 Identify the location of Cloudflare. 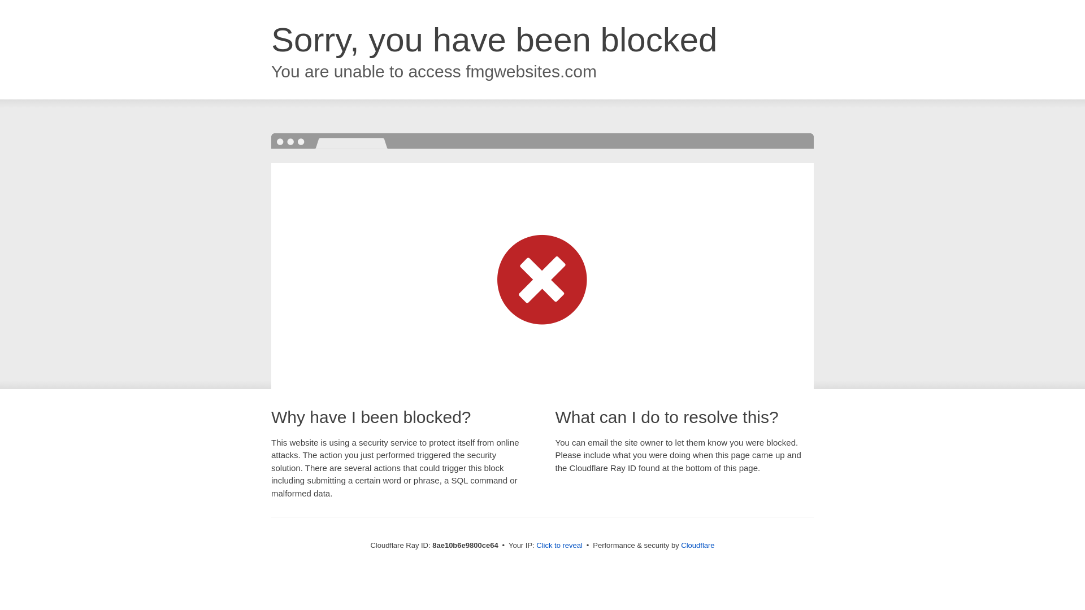
(697, 545).